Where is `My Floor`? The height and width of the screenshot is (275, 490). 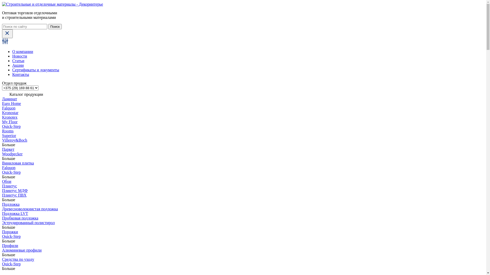 My Floor is located at coordinates (10, 122).